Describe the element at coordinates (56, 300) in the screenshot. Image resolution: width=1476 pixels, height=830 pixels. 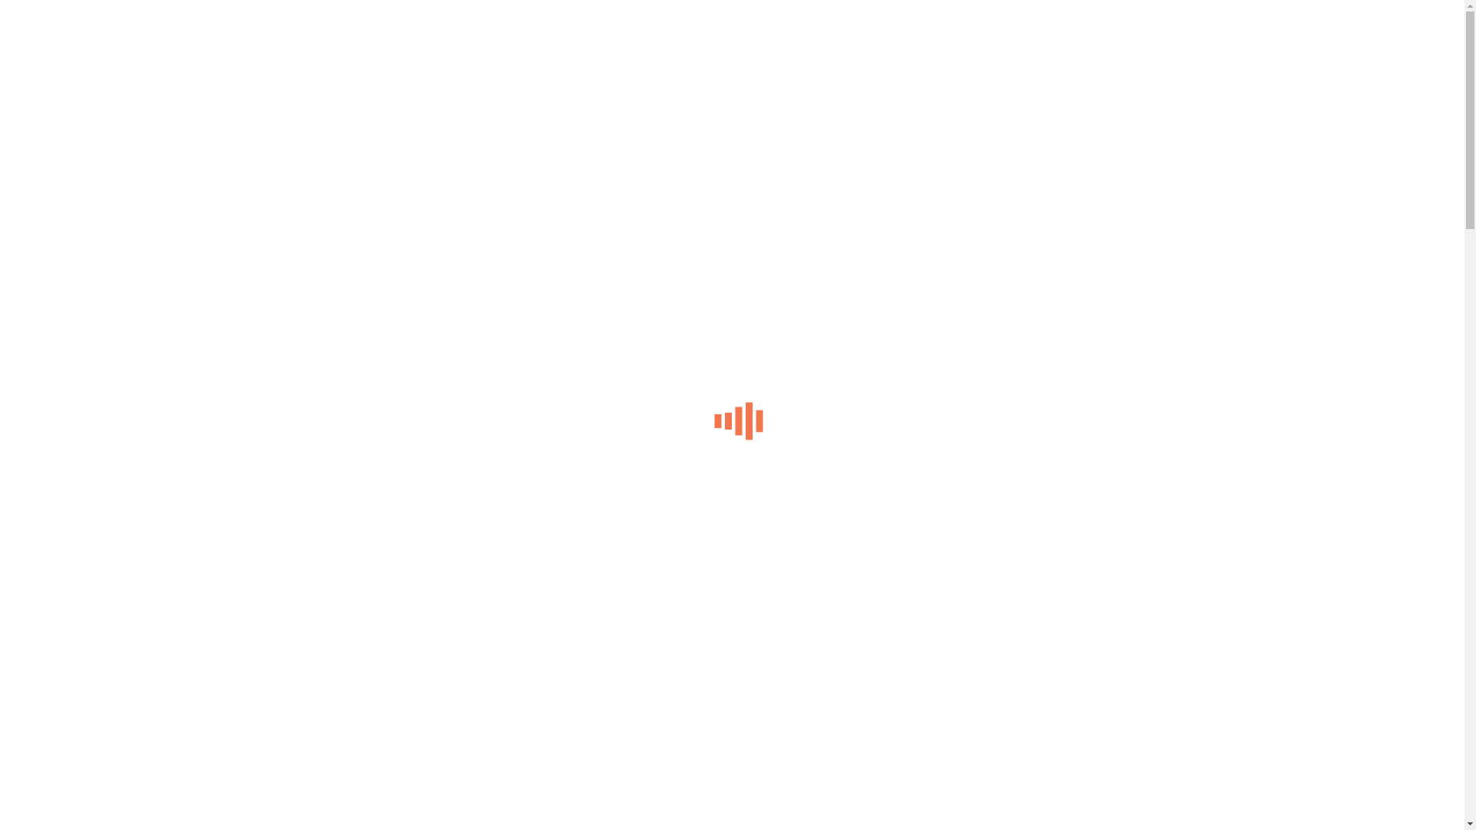
I see `Contact` at that location.